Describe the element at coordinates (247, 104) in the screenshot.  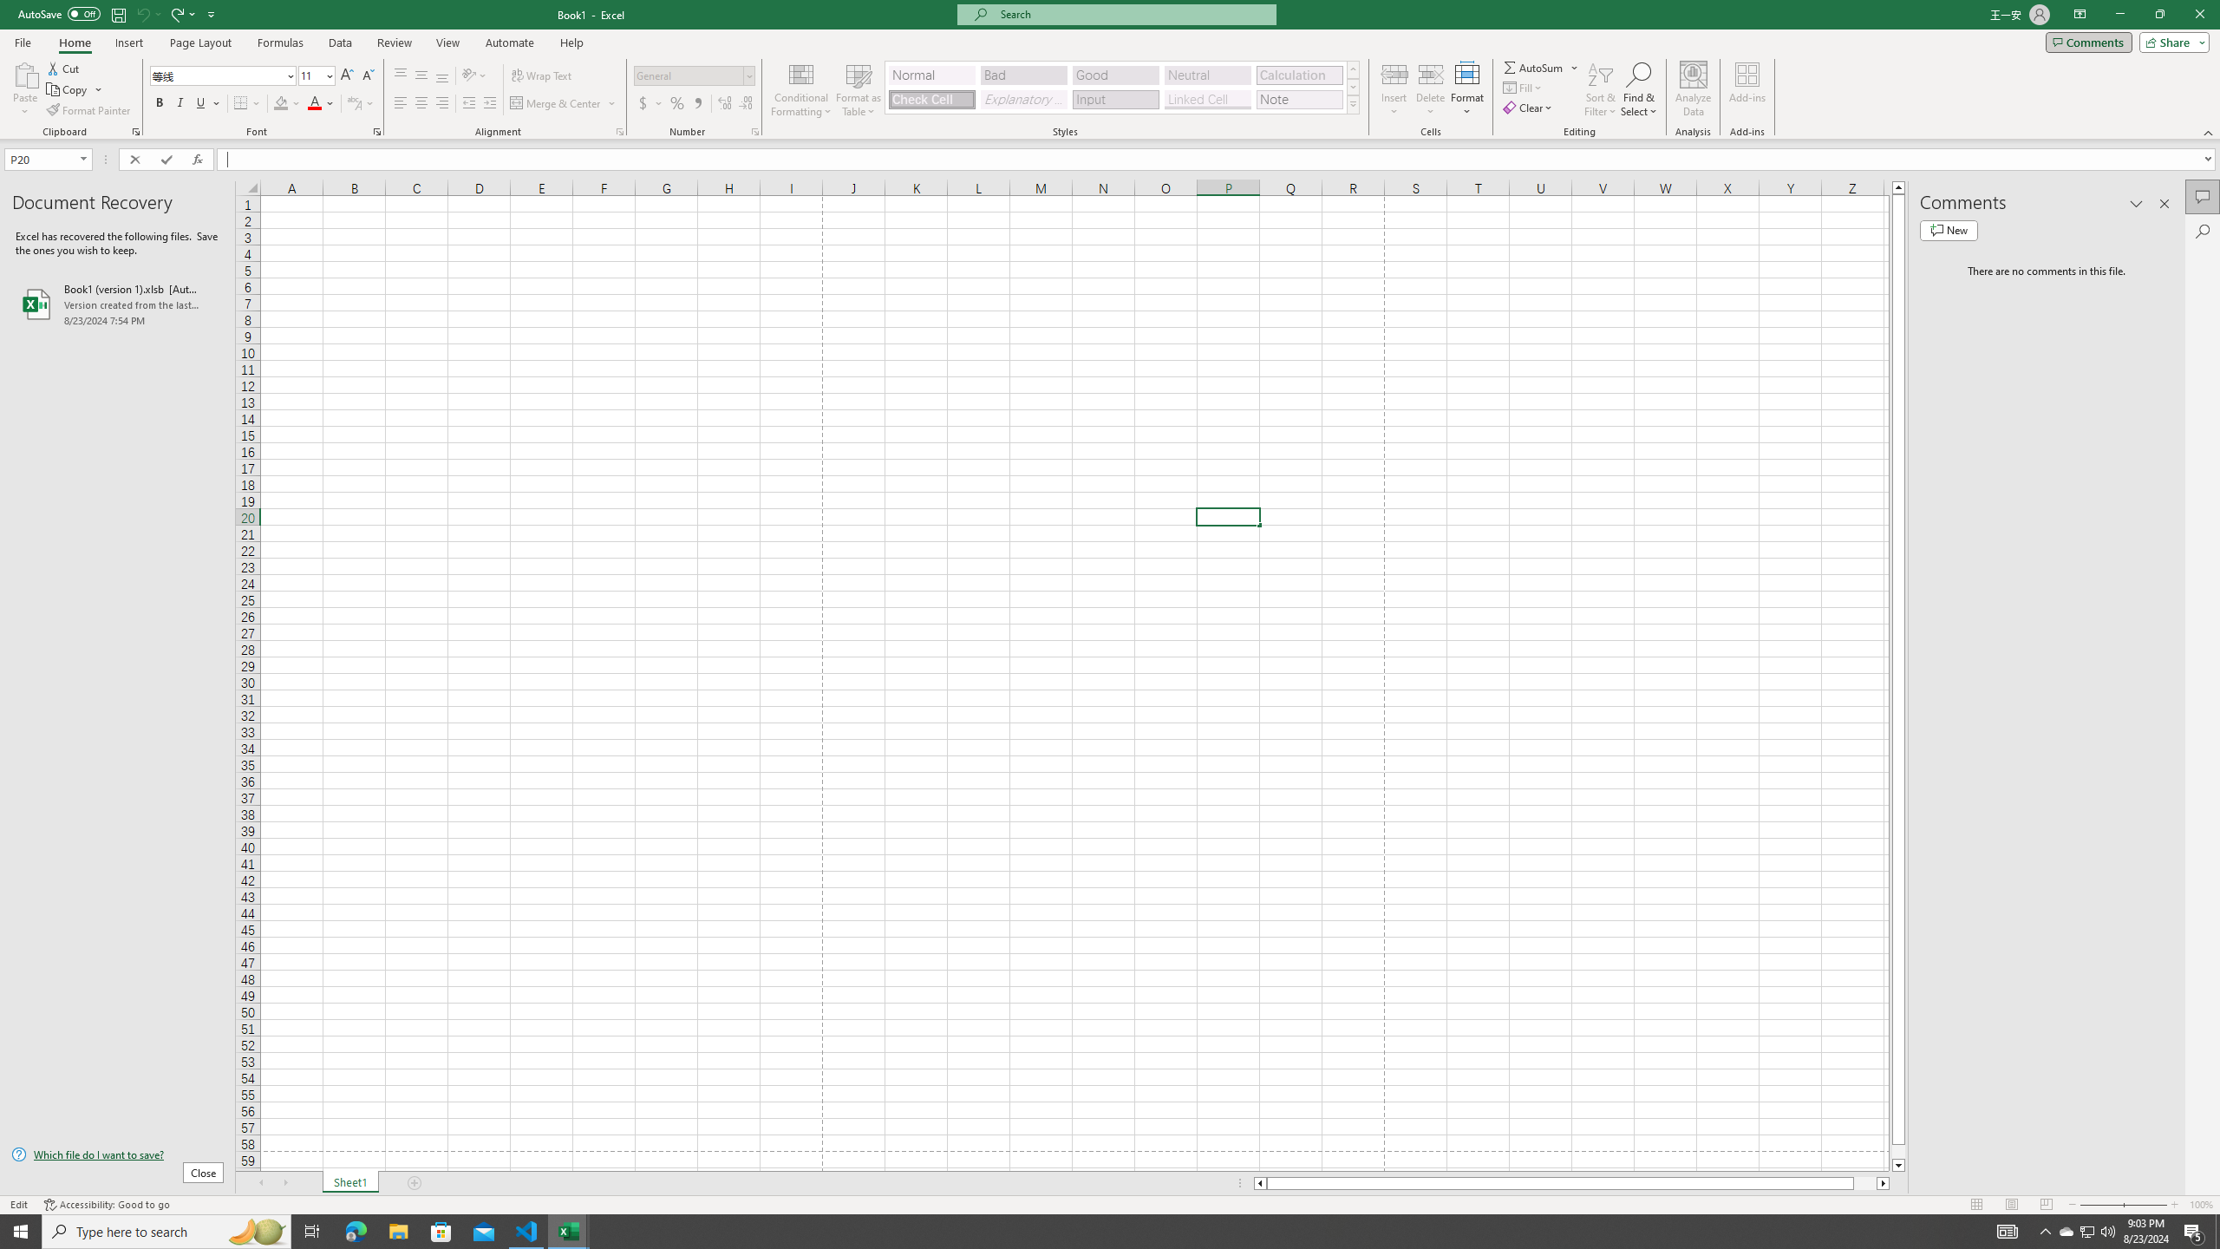
I see `Borders` at that location.